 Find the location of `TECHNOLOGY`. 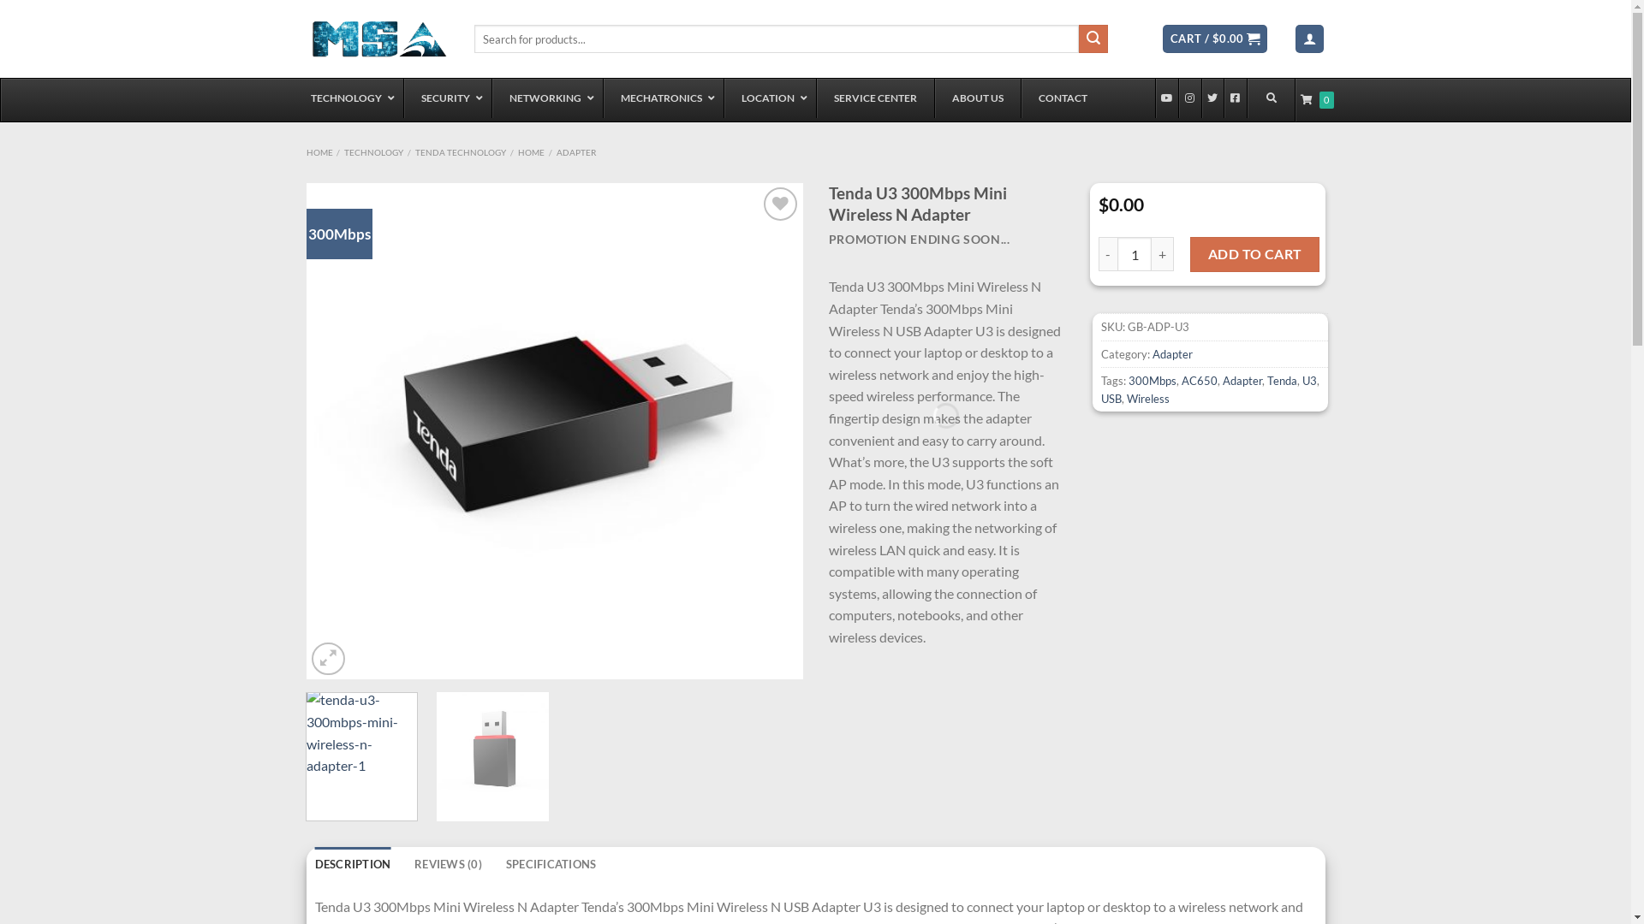

TECHNOLOGY is located at coordinates (373, 152).